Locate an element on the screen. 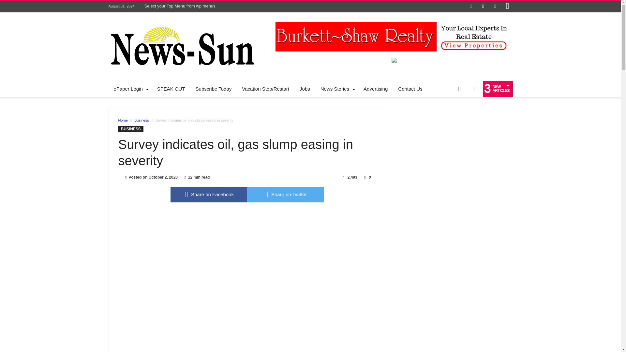 The image size is (626, 352). I like this article is located at coordinates (365, 177).